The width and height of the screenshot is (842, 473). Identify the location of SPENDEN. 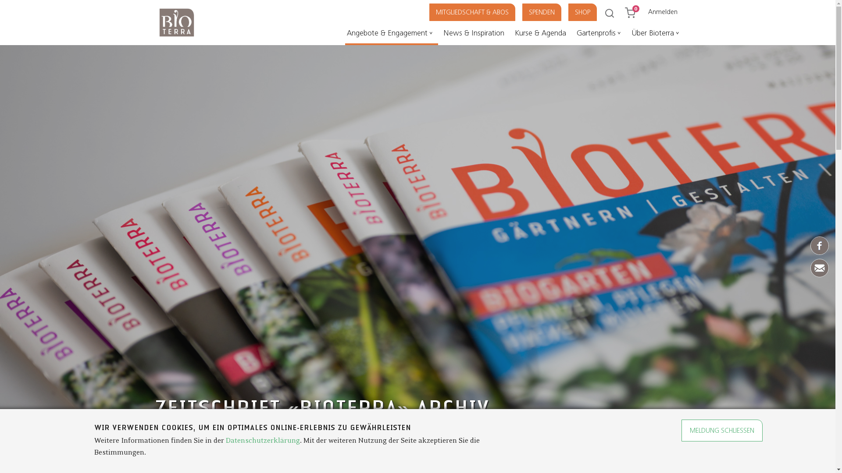
(548, 12).